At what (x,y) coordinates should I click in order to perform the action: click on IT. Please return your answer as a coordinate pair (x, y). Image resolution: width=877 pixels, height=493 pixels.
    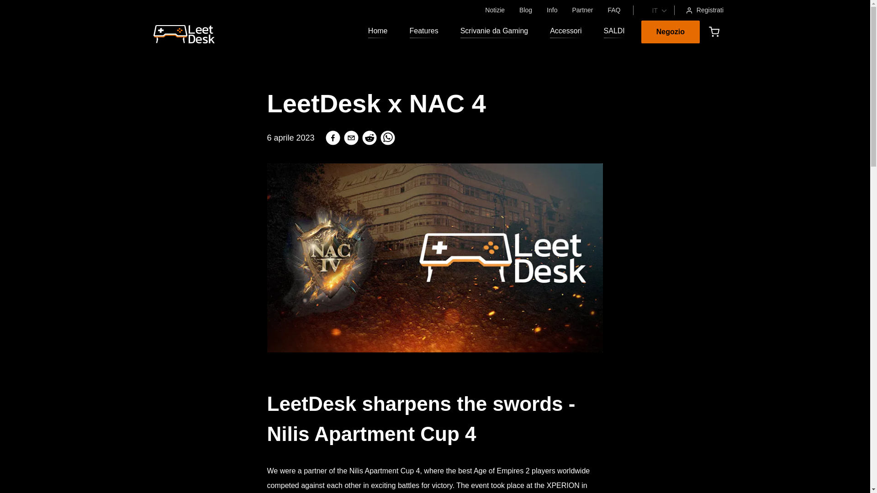
    Looking at the image, I should click on (654, 10).